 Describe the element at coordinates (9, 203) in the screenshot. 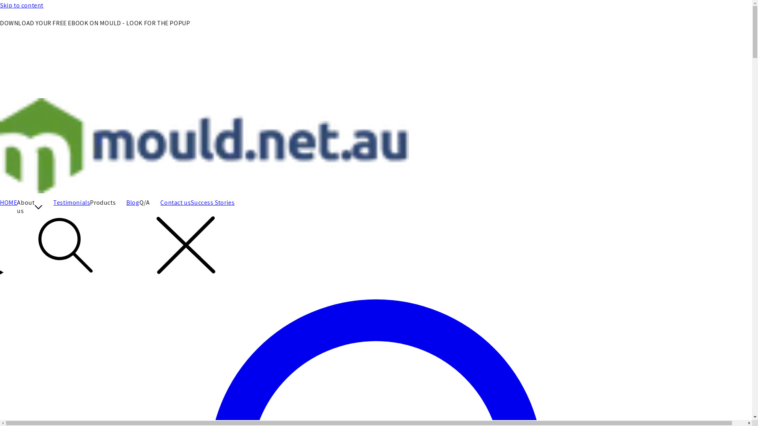

I see `HOME` at that location.